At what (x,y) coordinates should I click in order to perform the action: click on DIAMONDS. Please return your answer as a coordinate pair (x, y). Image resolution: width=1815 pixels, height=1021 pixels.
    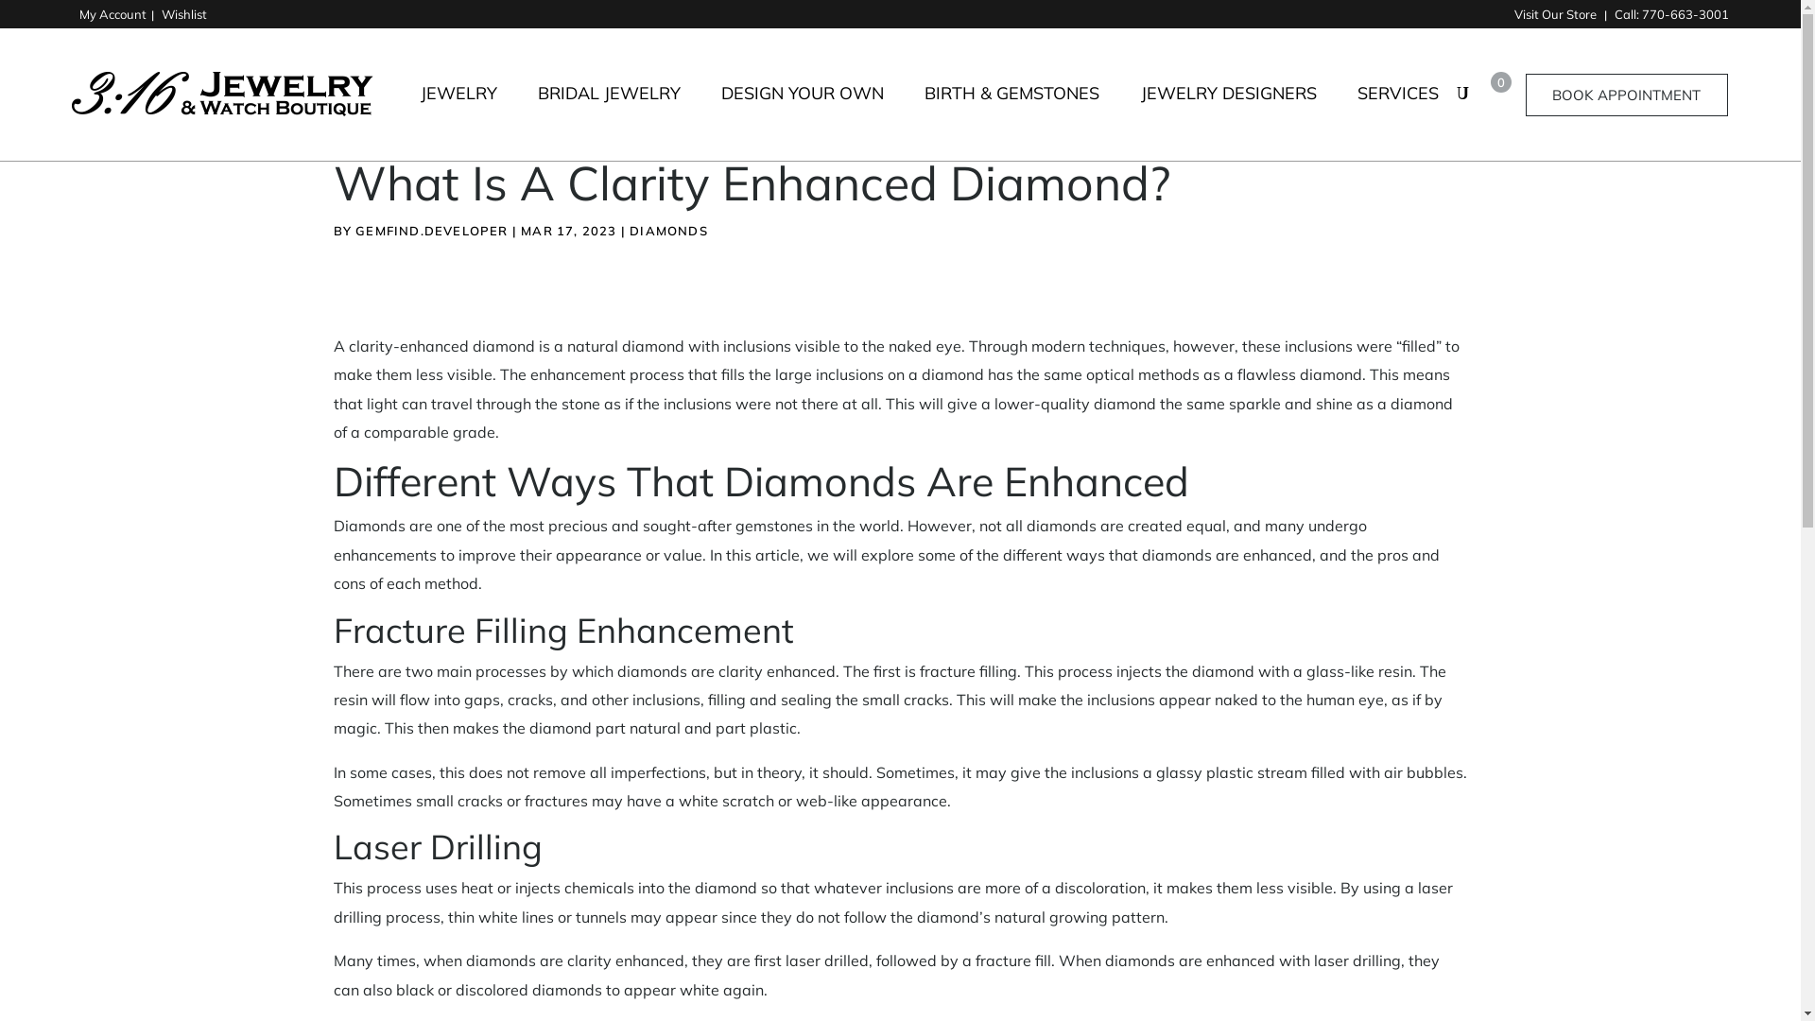
    Looking at the image, I should click on (669, 231).